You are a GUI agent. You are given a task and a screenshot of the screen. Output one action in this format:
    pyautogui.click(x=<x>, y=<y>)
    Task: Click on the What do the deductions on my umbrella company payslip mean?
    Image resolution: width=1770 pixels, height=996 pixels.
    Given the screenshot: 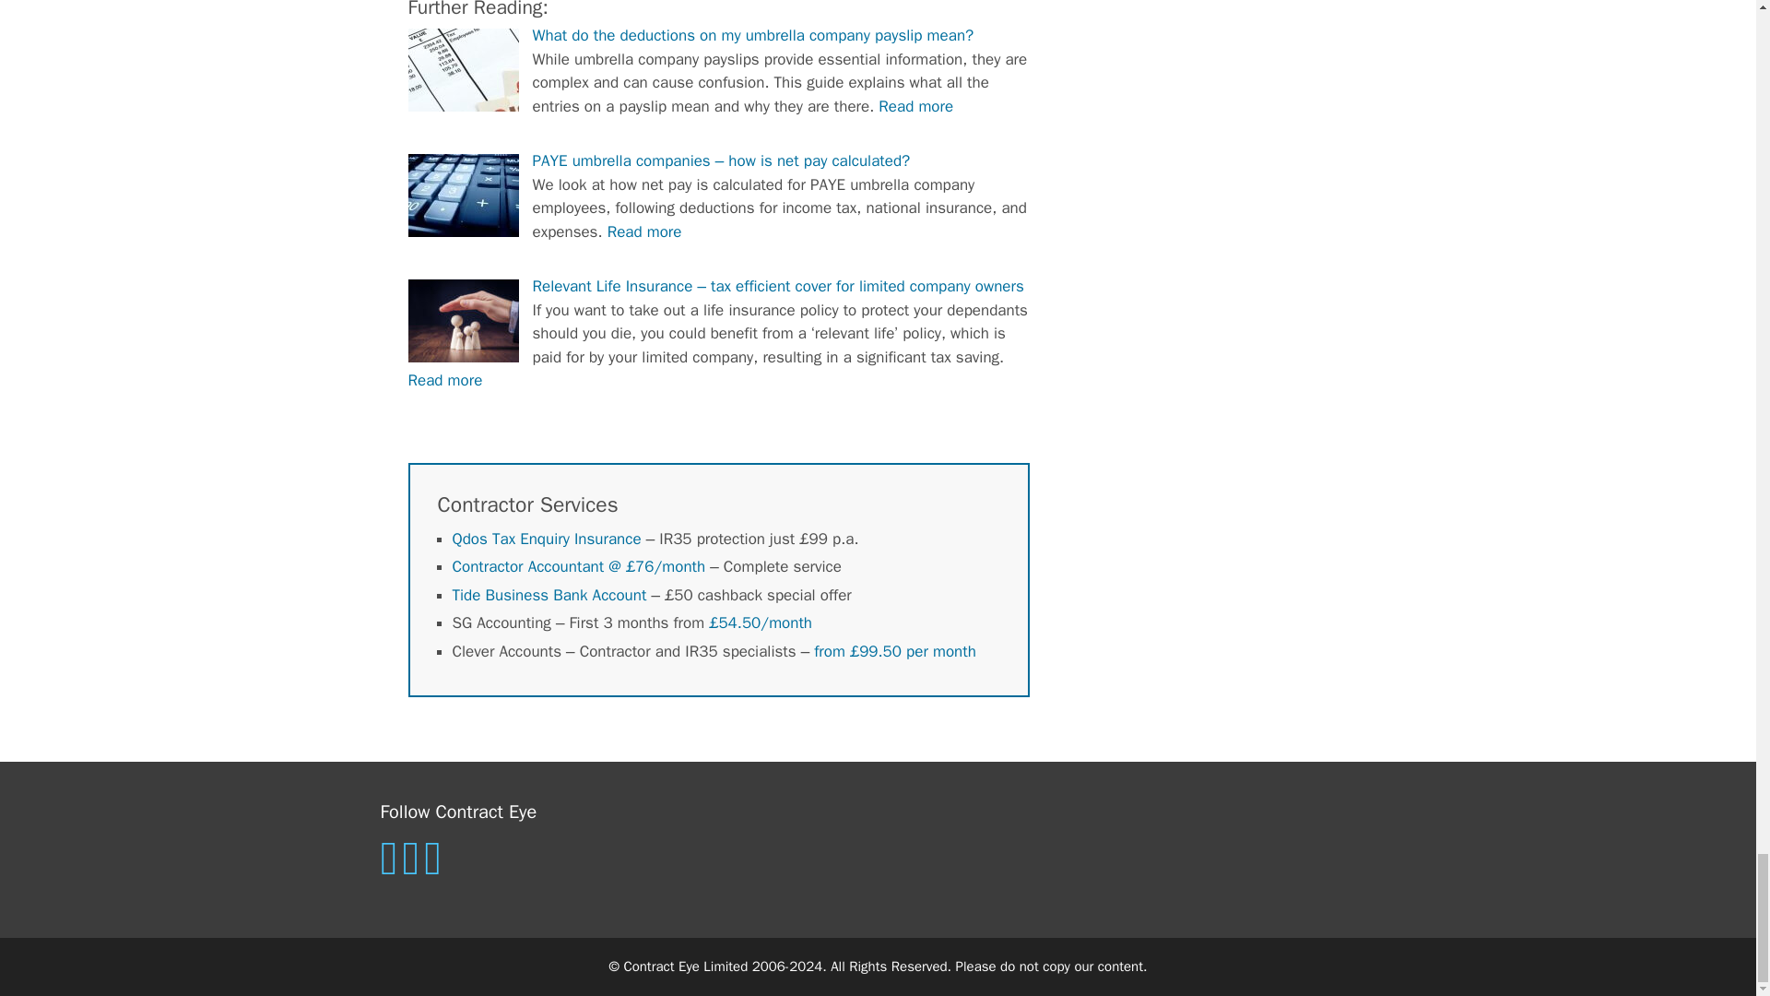 What is the action you would take?
    pyautogui.click(x=753, y=35)
    